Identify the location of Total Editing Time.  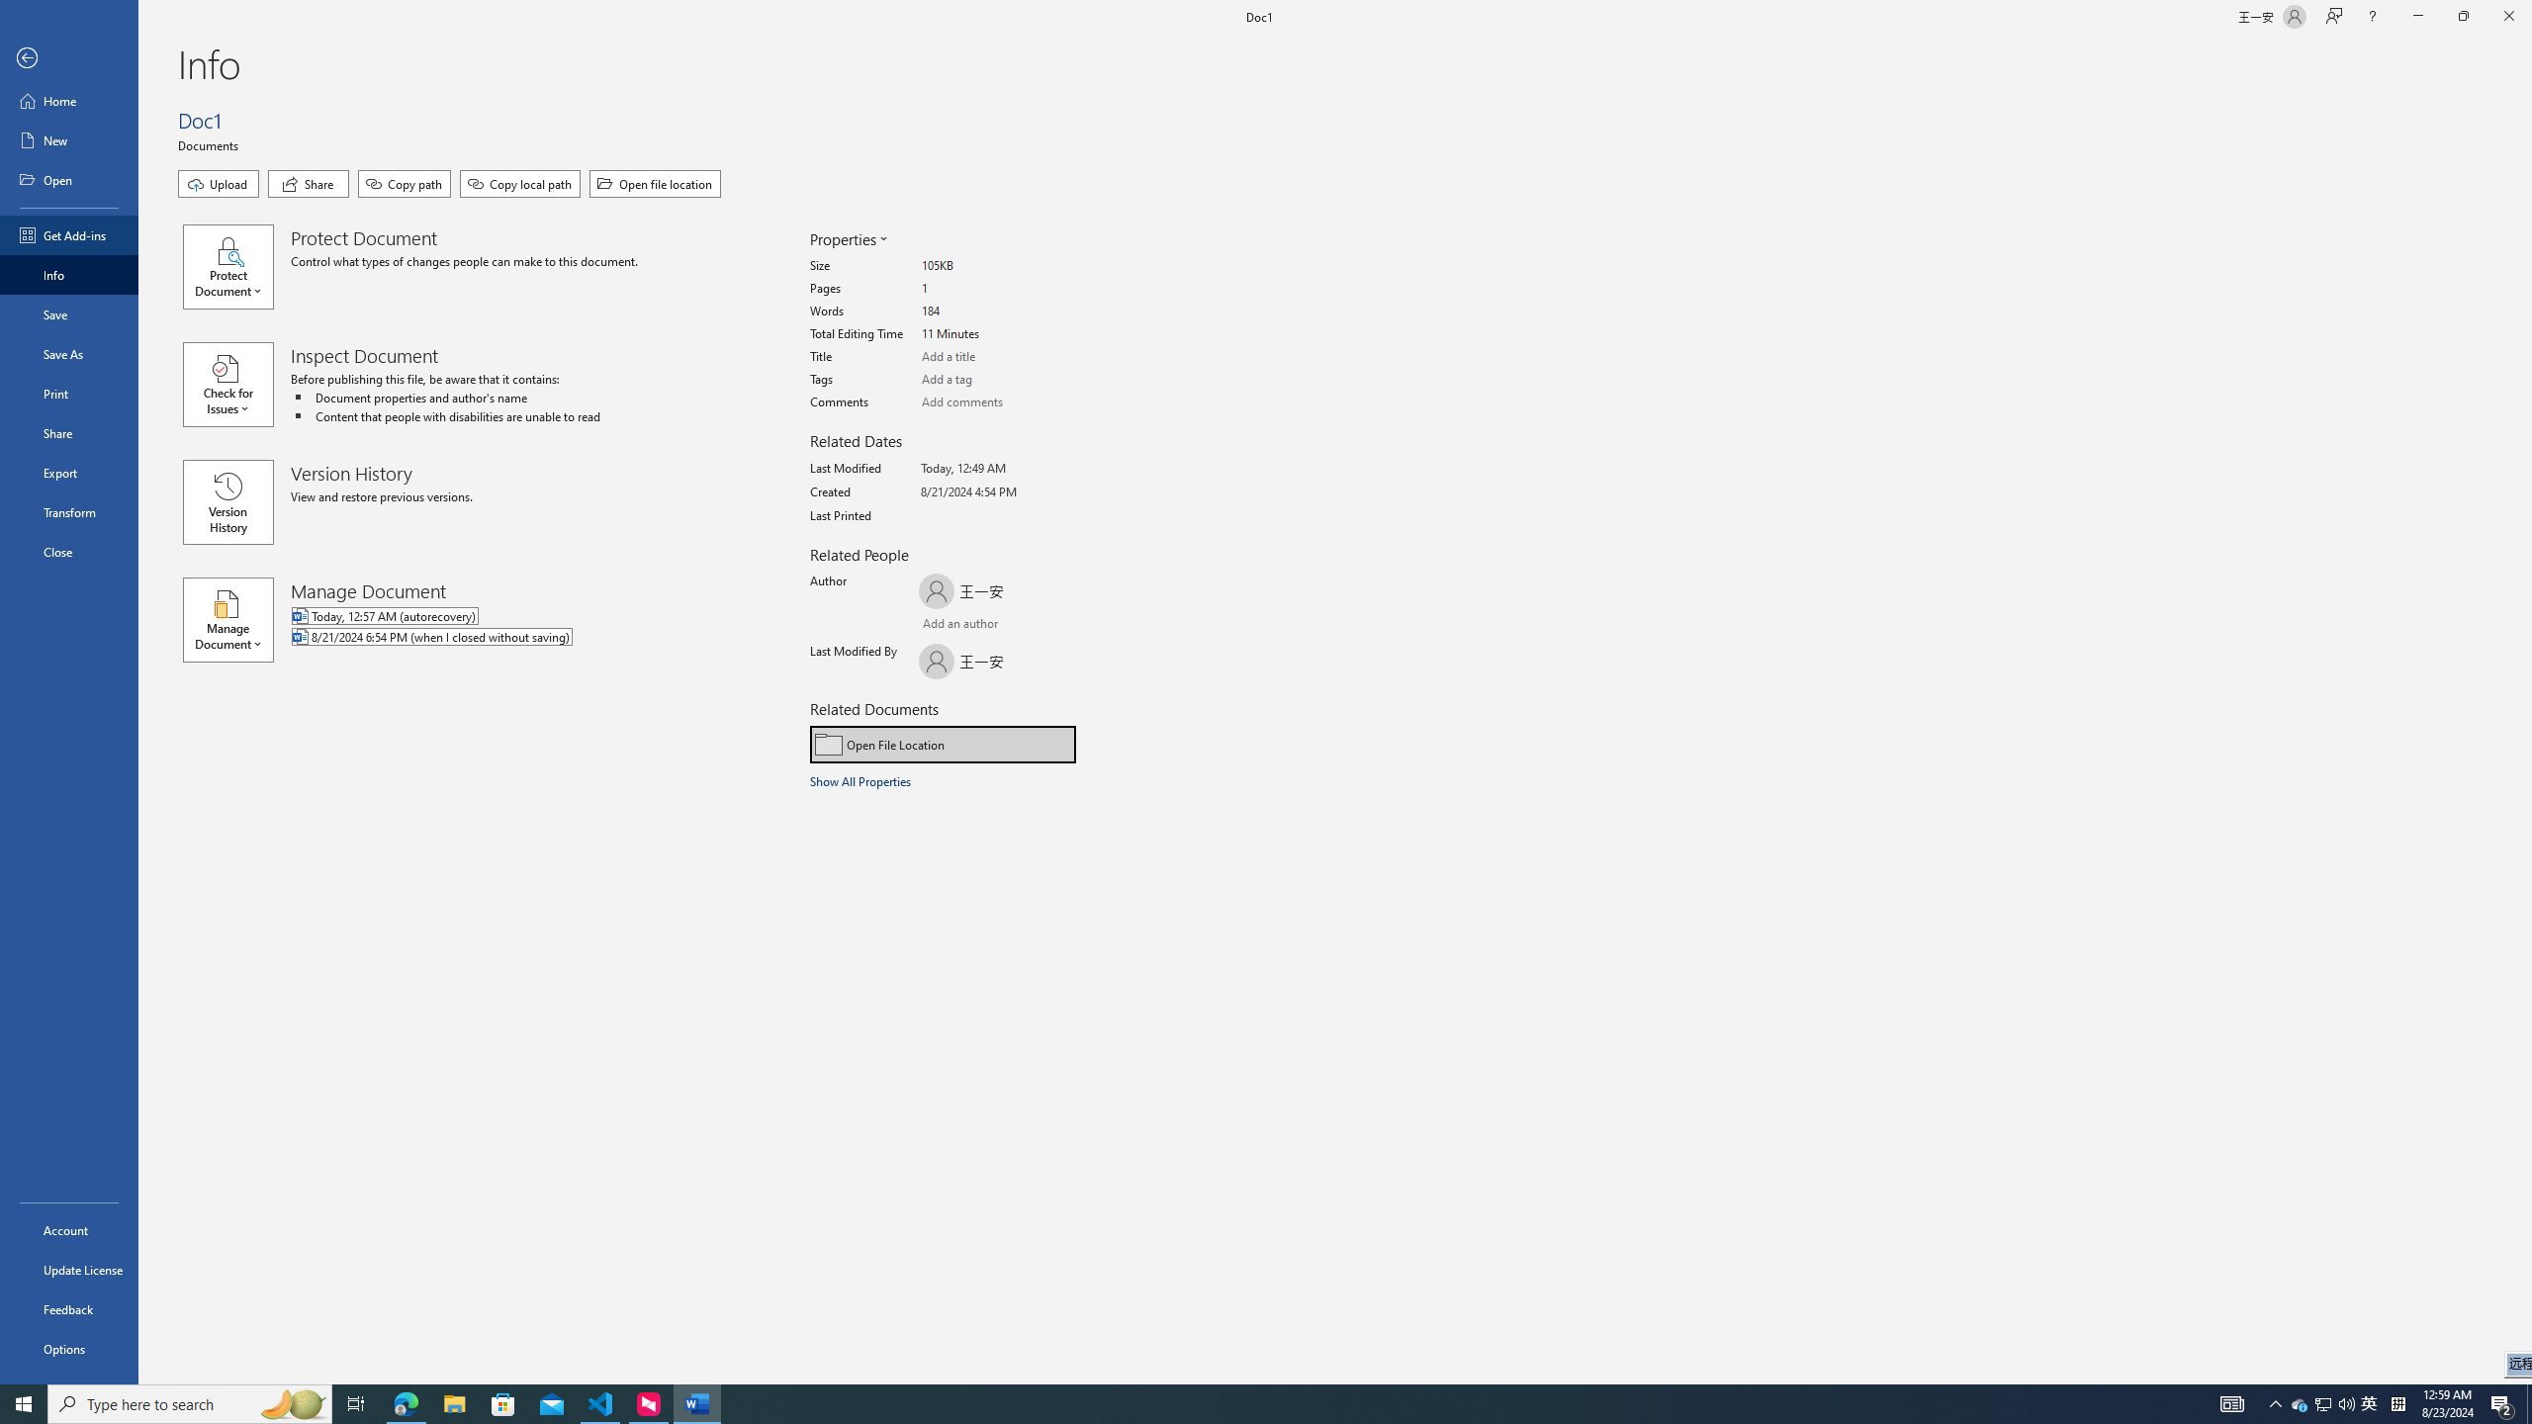
(996, 334).